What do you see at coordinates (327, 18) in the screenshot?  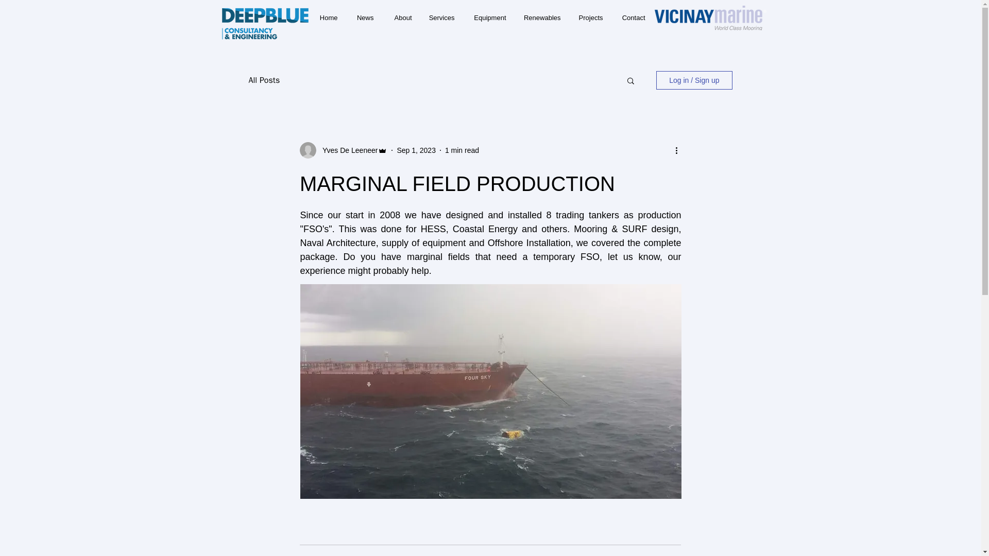 I see `Home` at bounding box center [327, 18].